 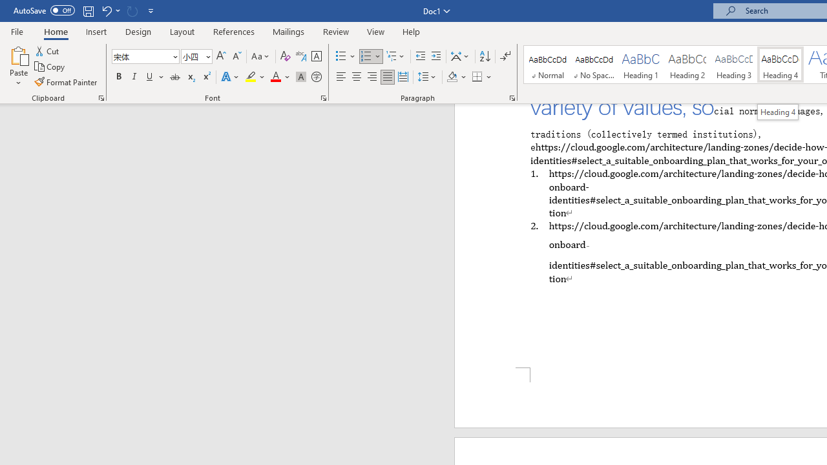 What do you see at coordinates (261, 57) in the screenshot?
I see `Change Case` at bounding box center [261, 57].